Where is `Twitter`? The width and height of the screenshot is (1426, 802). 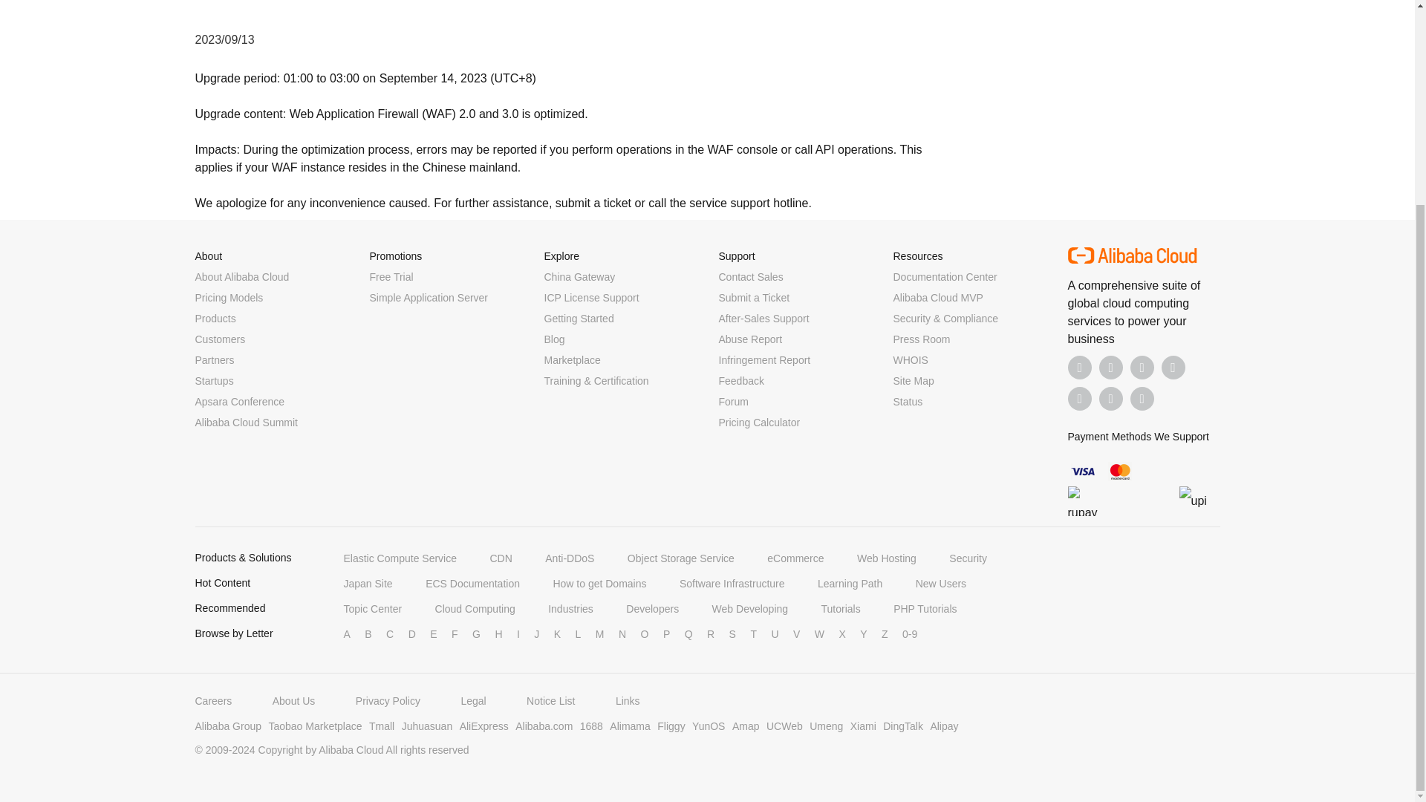
Twitter is located at coordinates (1142, 367).